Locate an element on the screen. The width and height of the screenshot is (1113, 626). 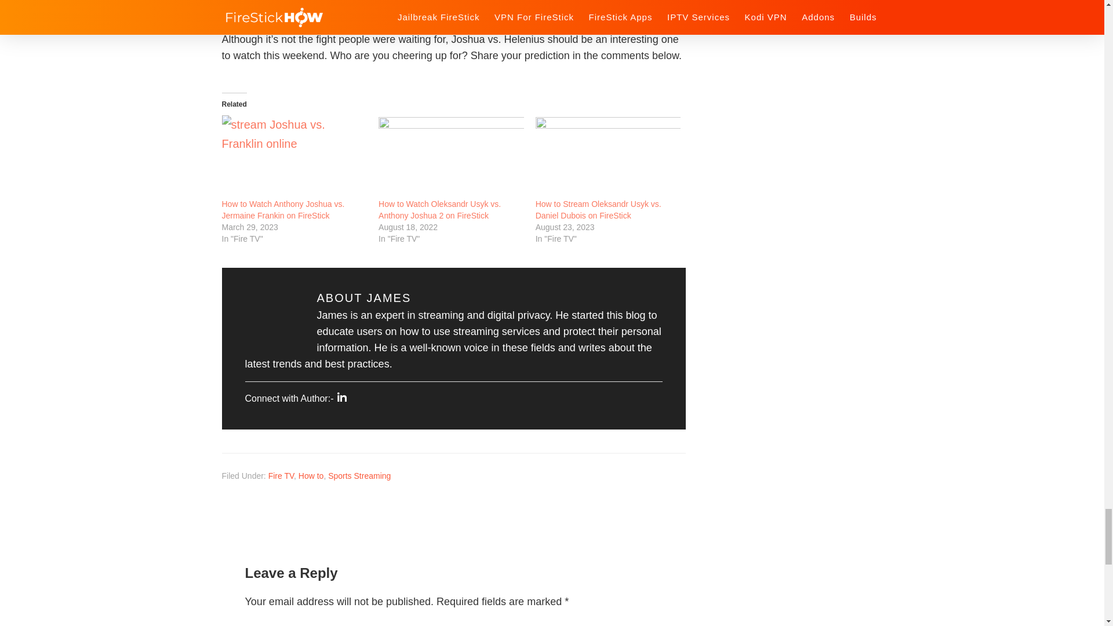
Fire TV is located at coordinates (281, 476).